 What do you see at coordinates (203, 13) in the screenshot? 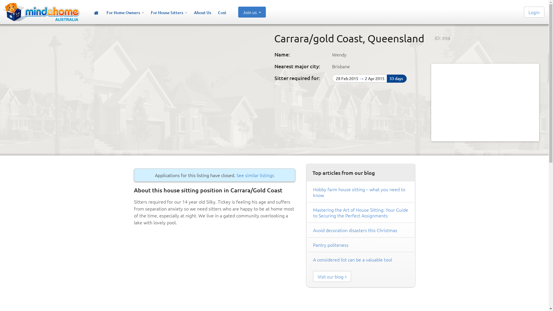
I see `About Us` at bounding box center [203, 13].